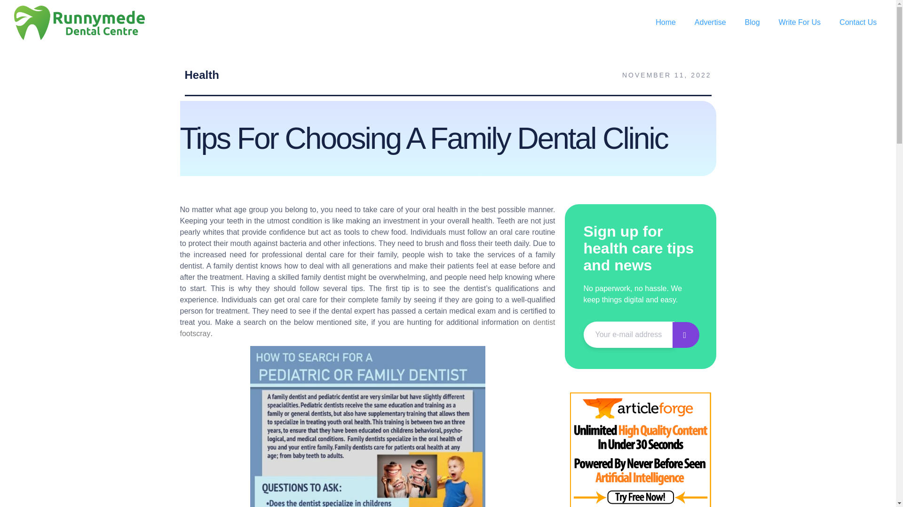  What do you see at coordinates (800, 23) in the screenshot?
I see `Write For Us` at bounding box center [800, 23].